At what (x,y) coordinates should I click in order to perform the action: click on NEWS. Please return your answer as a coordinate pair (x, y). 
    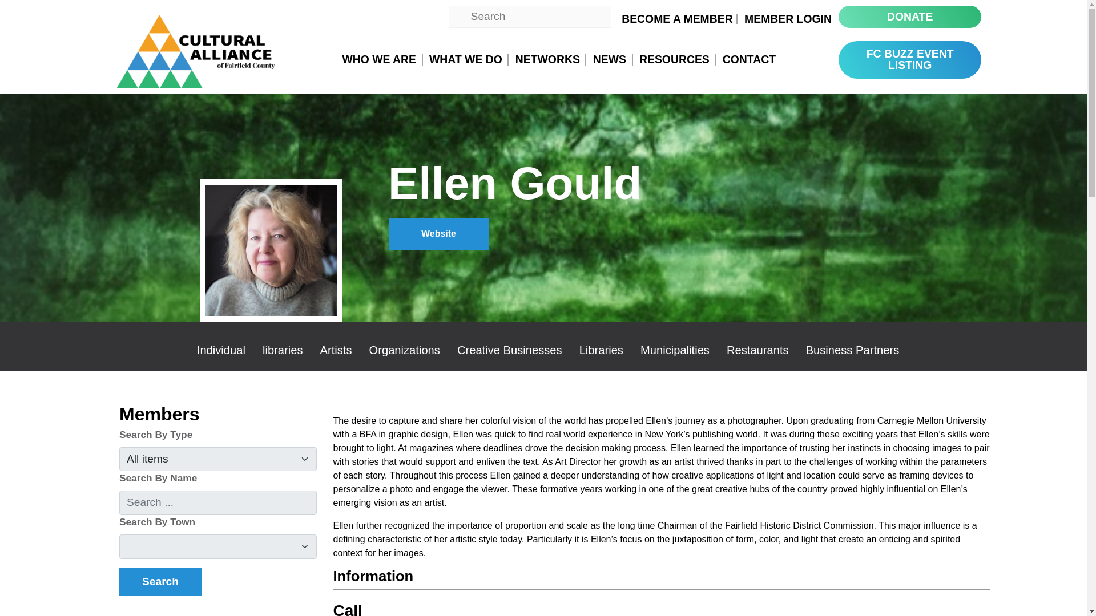
    Looking at the image, I should click on (609, 59).